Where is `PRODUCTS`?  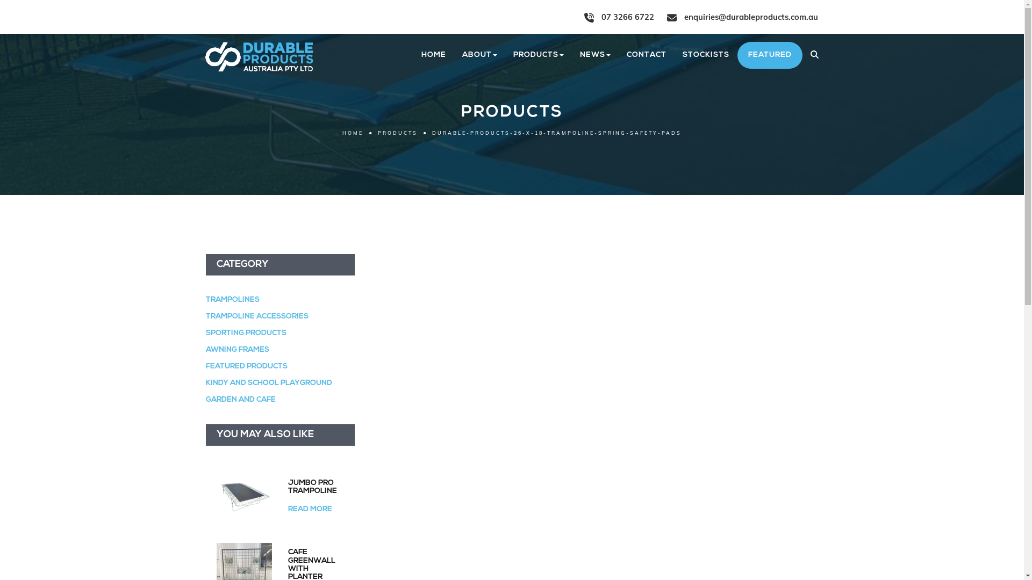 PRODUCTS is located at coordinates (539, 55).